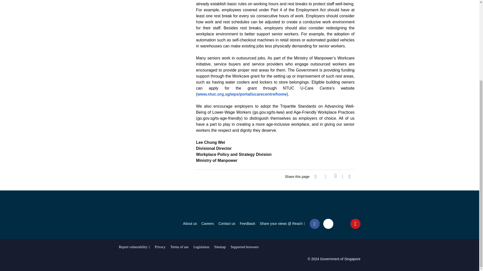 The height and width of the screenshot is (271, 483). Describe the element at coordinates (328, 224) in the screenshot. I see `Find us on LinkedIn` at that location.